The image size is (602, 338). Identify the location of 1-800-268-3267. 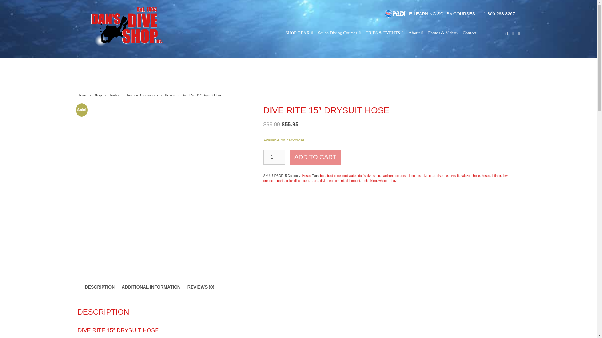
(499, 13).